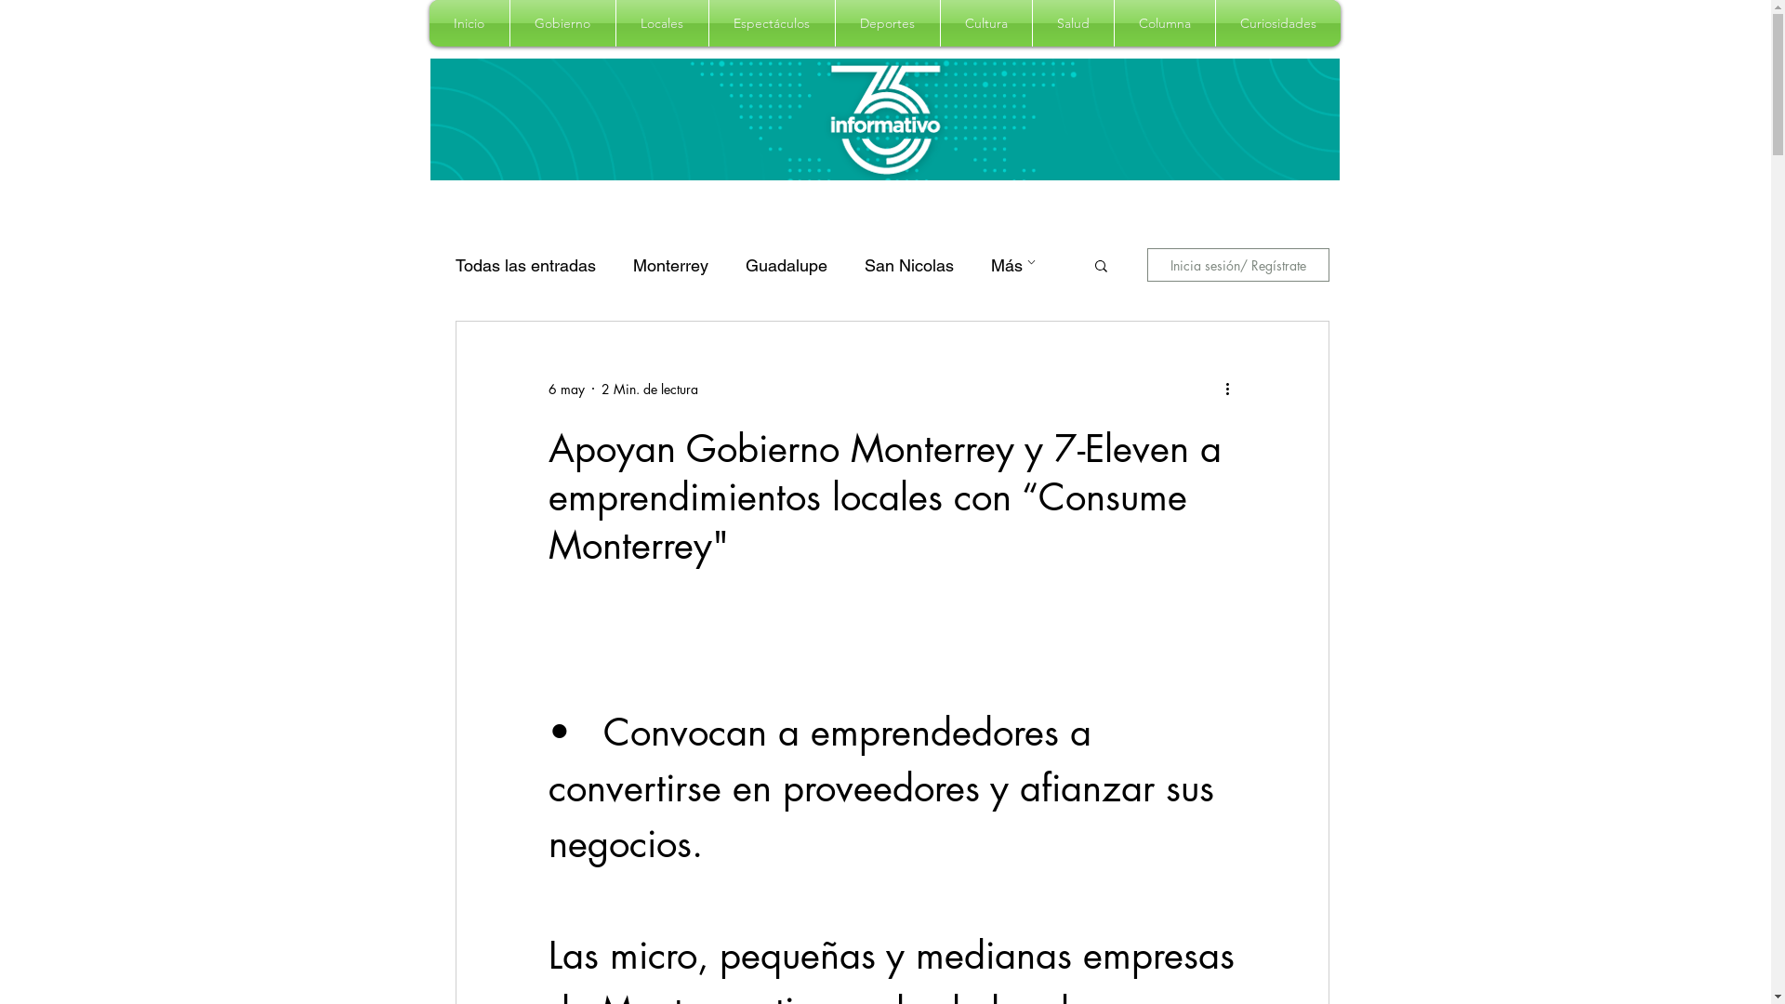 The height and width of the screenshot is (1004, 1785). What do you see at coordinates (887, 23) in the screenshot?
I see `Deportes` at bounding box center [887, 23].